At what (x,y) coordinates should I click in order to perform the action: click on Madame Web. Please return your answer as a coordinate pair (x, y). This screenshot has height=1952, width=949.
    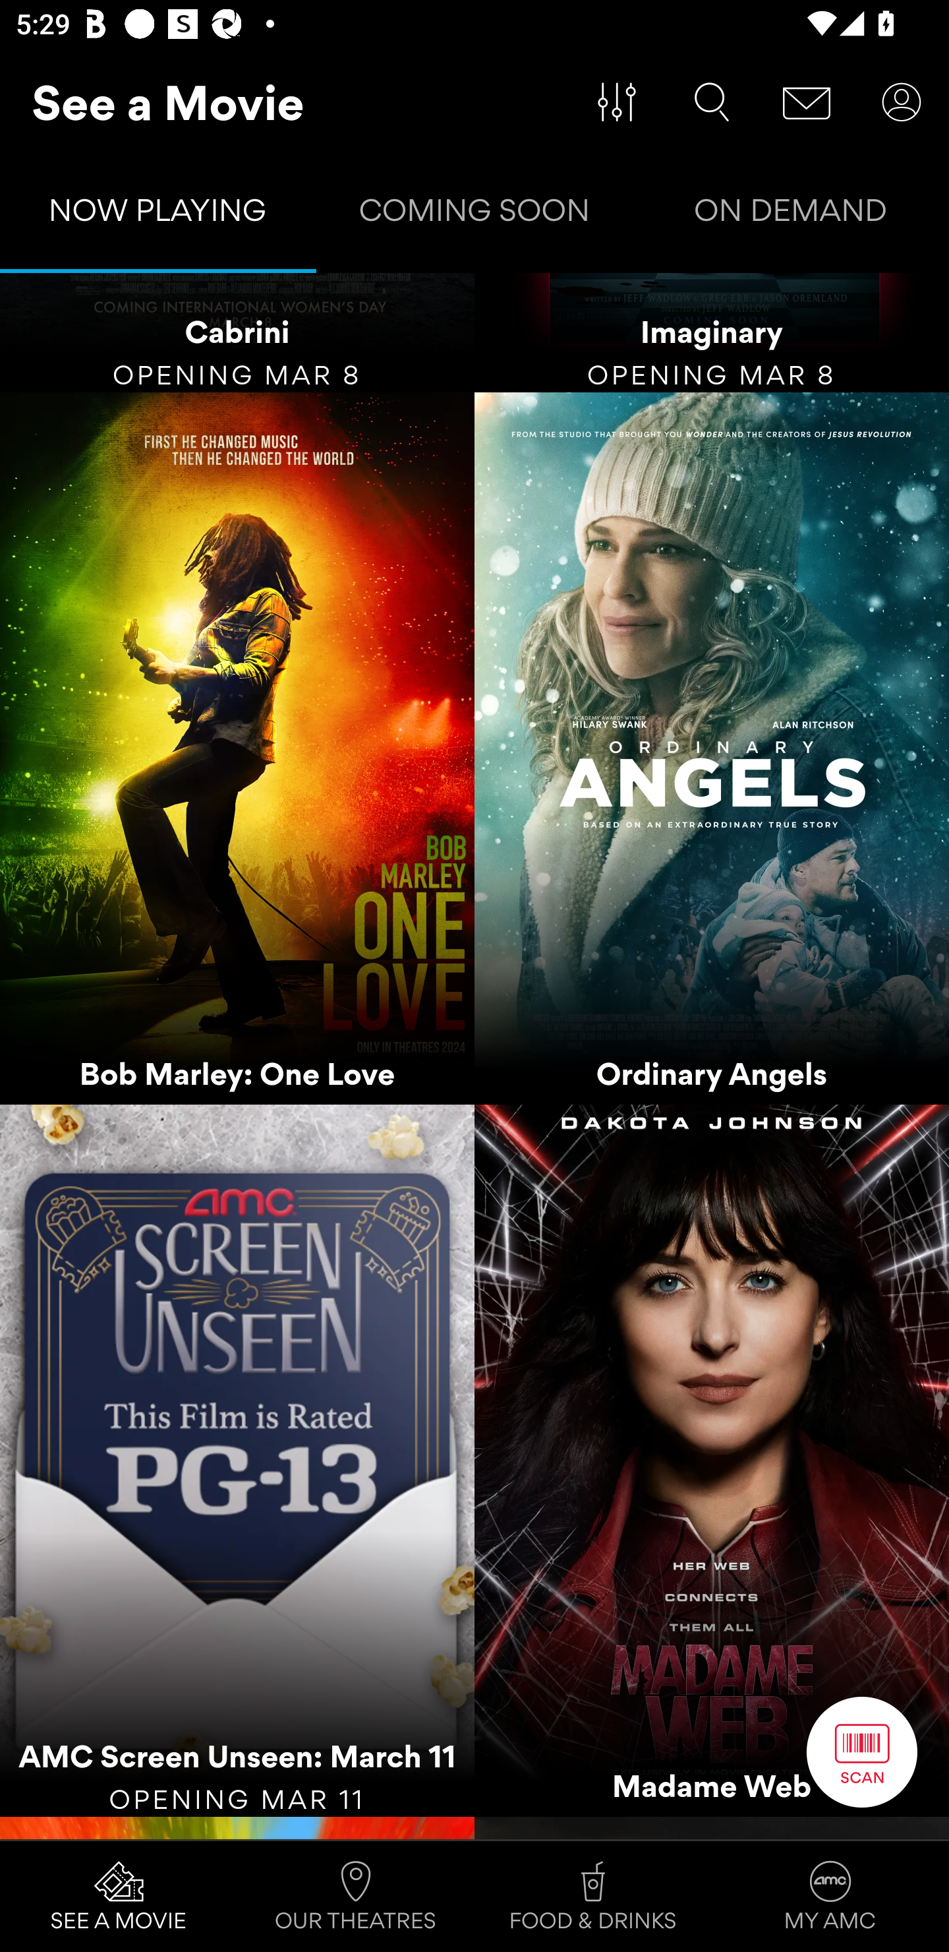
    Looking at the image, I should click on (712, 1461).